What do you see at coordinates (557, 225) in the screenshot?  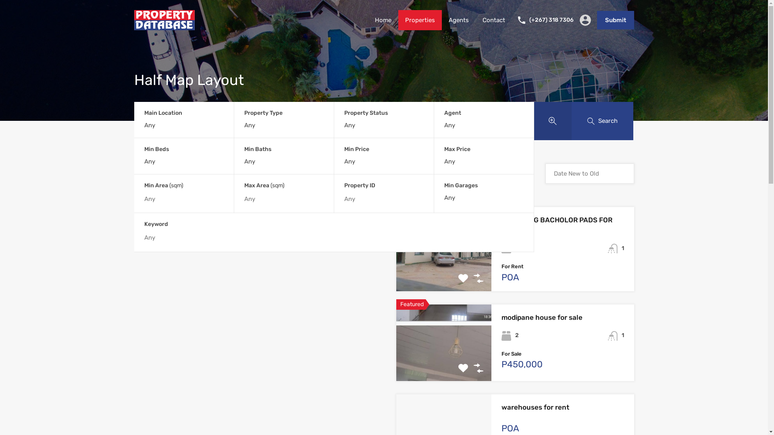 I see `TLOKWENG BACHOLOR PADS FOR RENT` at bounding box center [557, 225].